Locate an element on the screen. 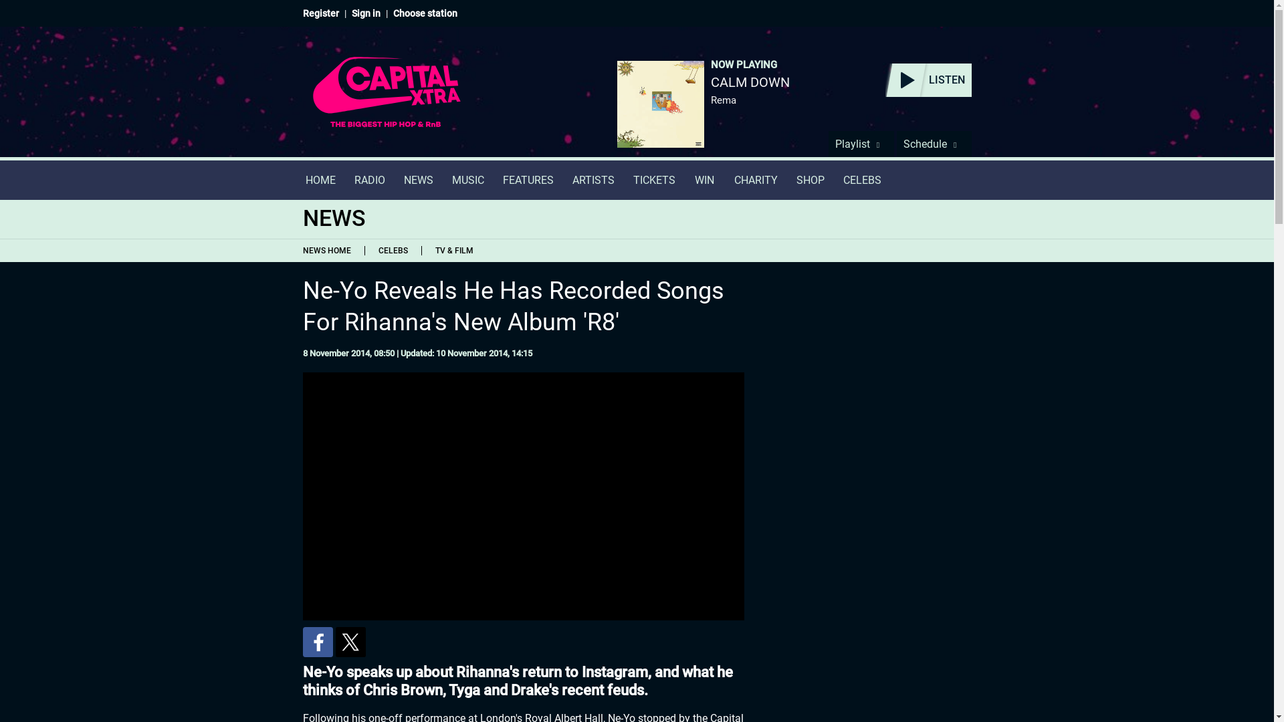 This screenshot has height=722, width=1284. NEWS HOME is located at coordinates (329, 251).